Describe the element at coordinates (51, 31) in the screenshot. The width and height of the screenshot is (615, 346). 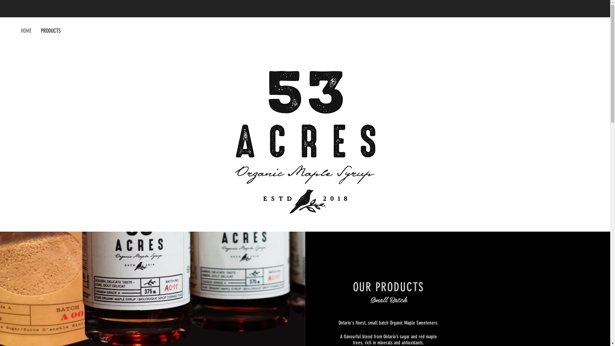
I see `PRODUCTS` at that location.